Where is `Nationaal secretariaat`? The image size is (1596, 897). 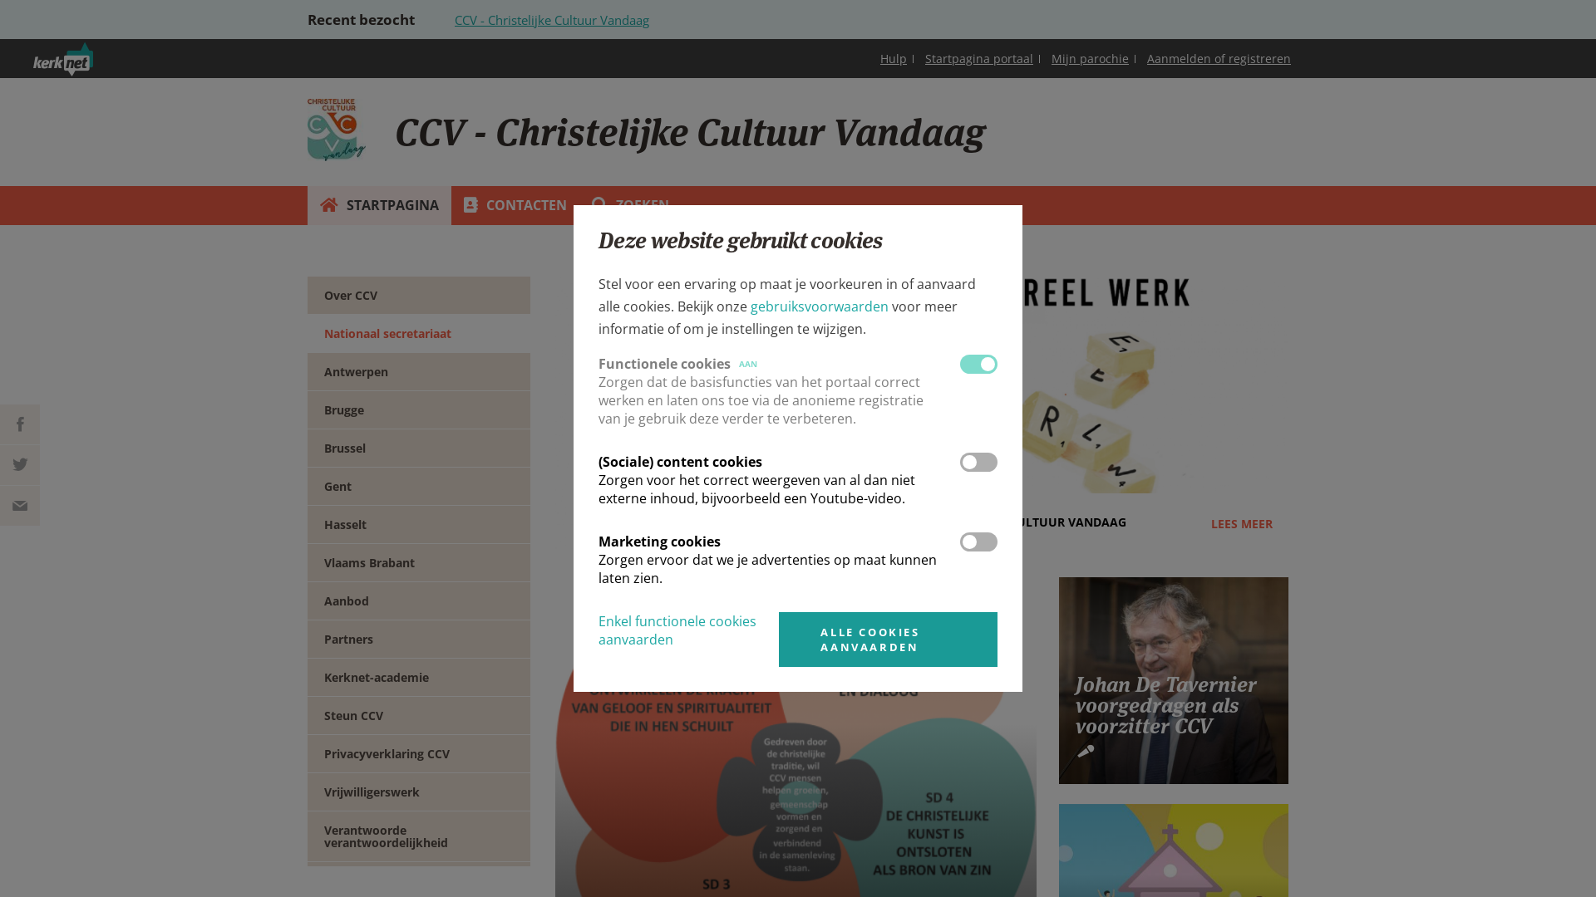 Nationaal secretariaat is located at coordinates (419, 334).